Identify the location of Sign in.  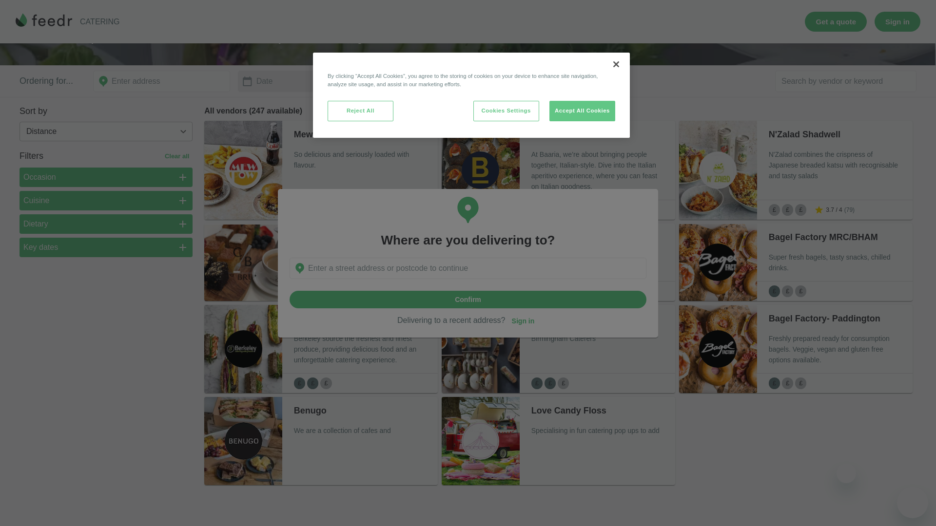
(523, 228).